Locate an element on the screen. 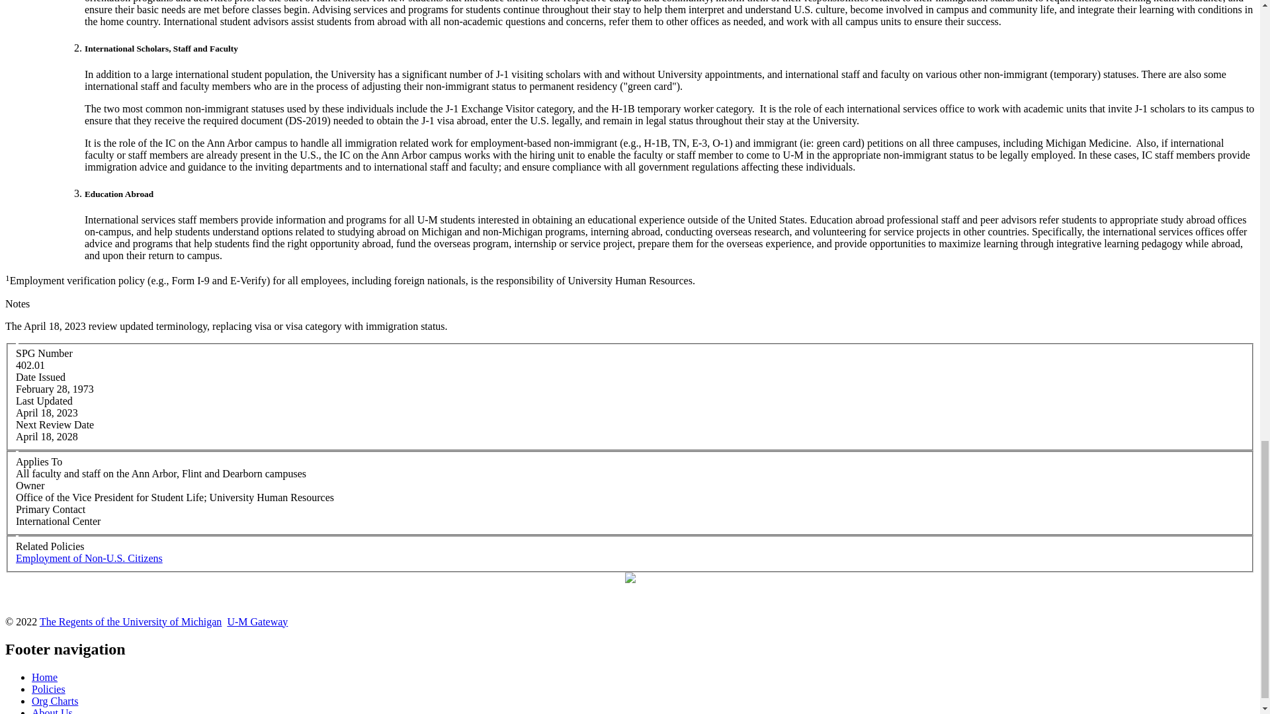 This screenshot has height=714, width=1270. Policies is located at coordinates (49, 689).